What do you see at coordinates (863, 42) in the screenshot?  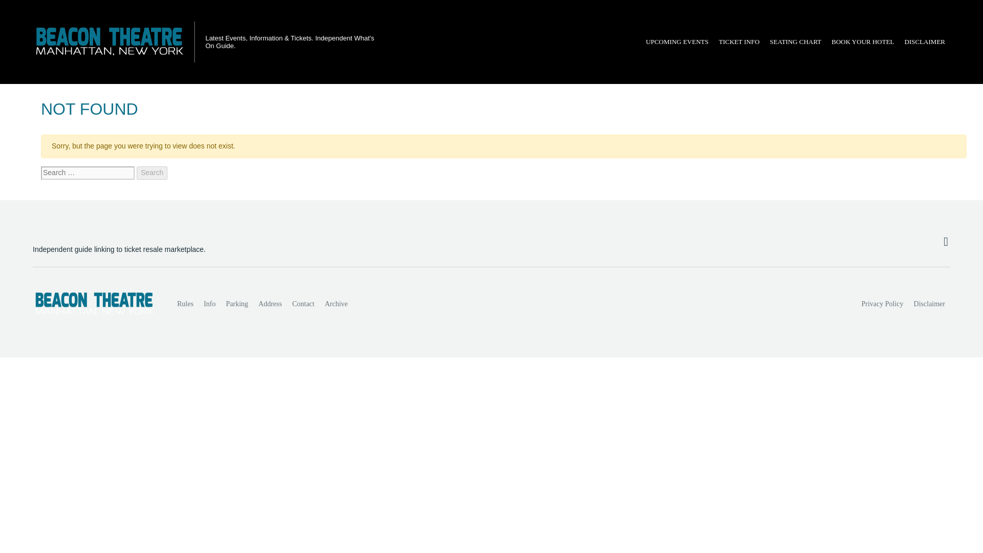 I see `BOOK YOUR HOTEL` at bounding box center [863, 42].